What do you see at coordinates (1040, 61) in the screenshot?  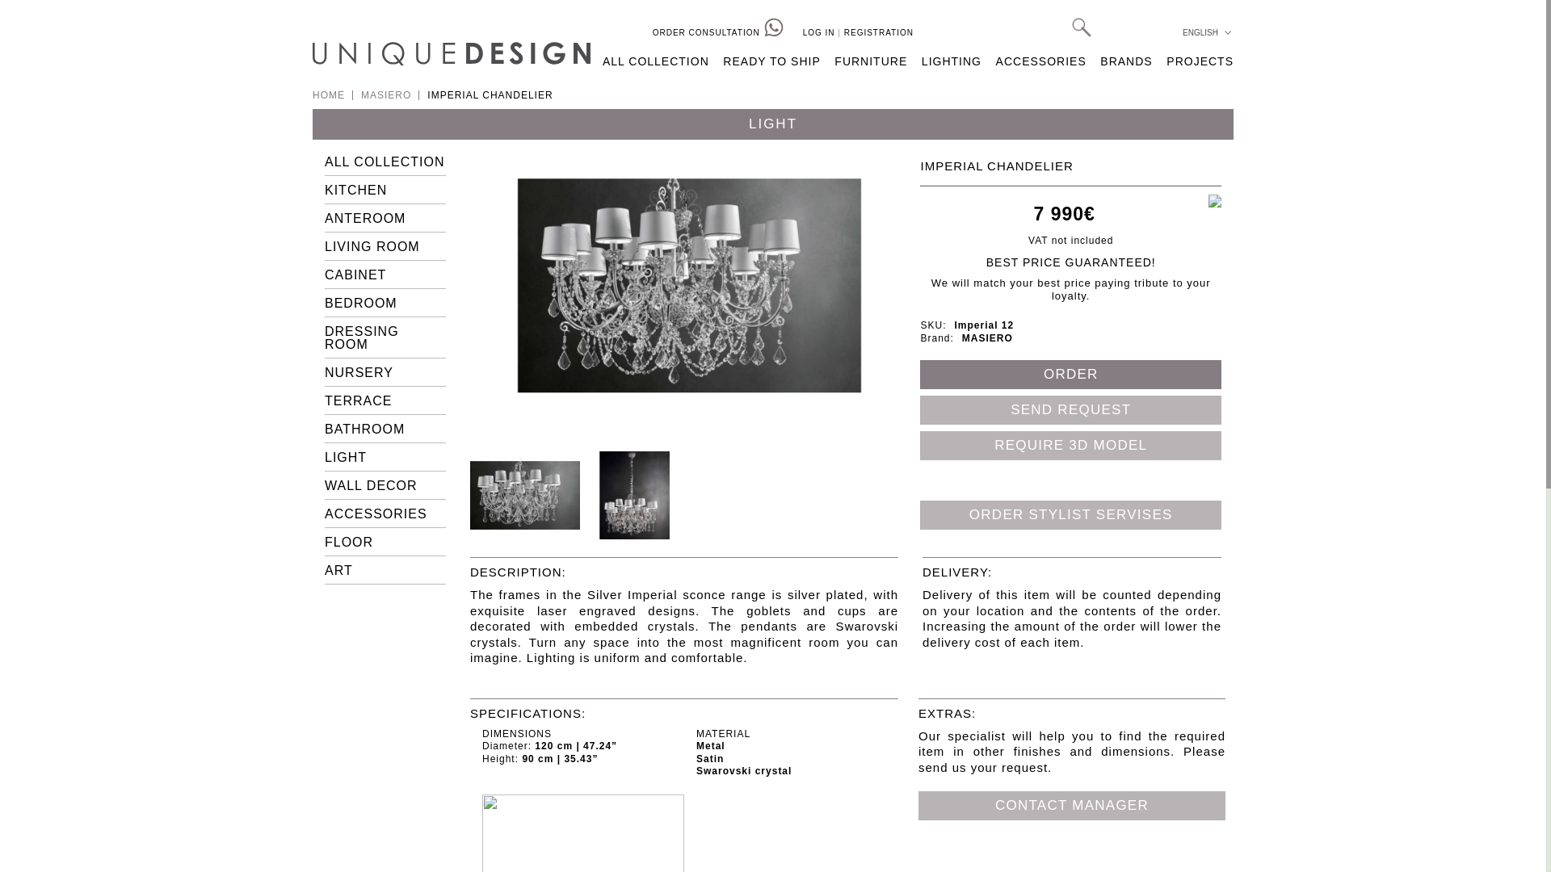 I see `ACCESSORIES` at bounding box center [1040, 61].